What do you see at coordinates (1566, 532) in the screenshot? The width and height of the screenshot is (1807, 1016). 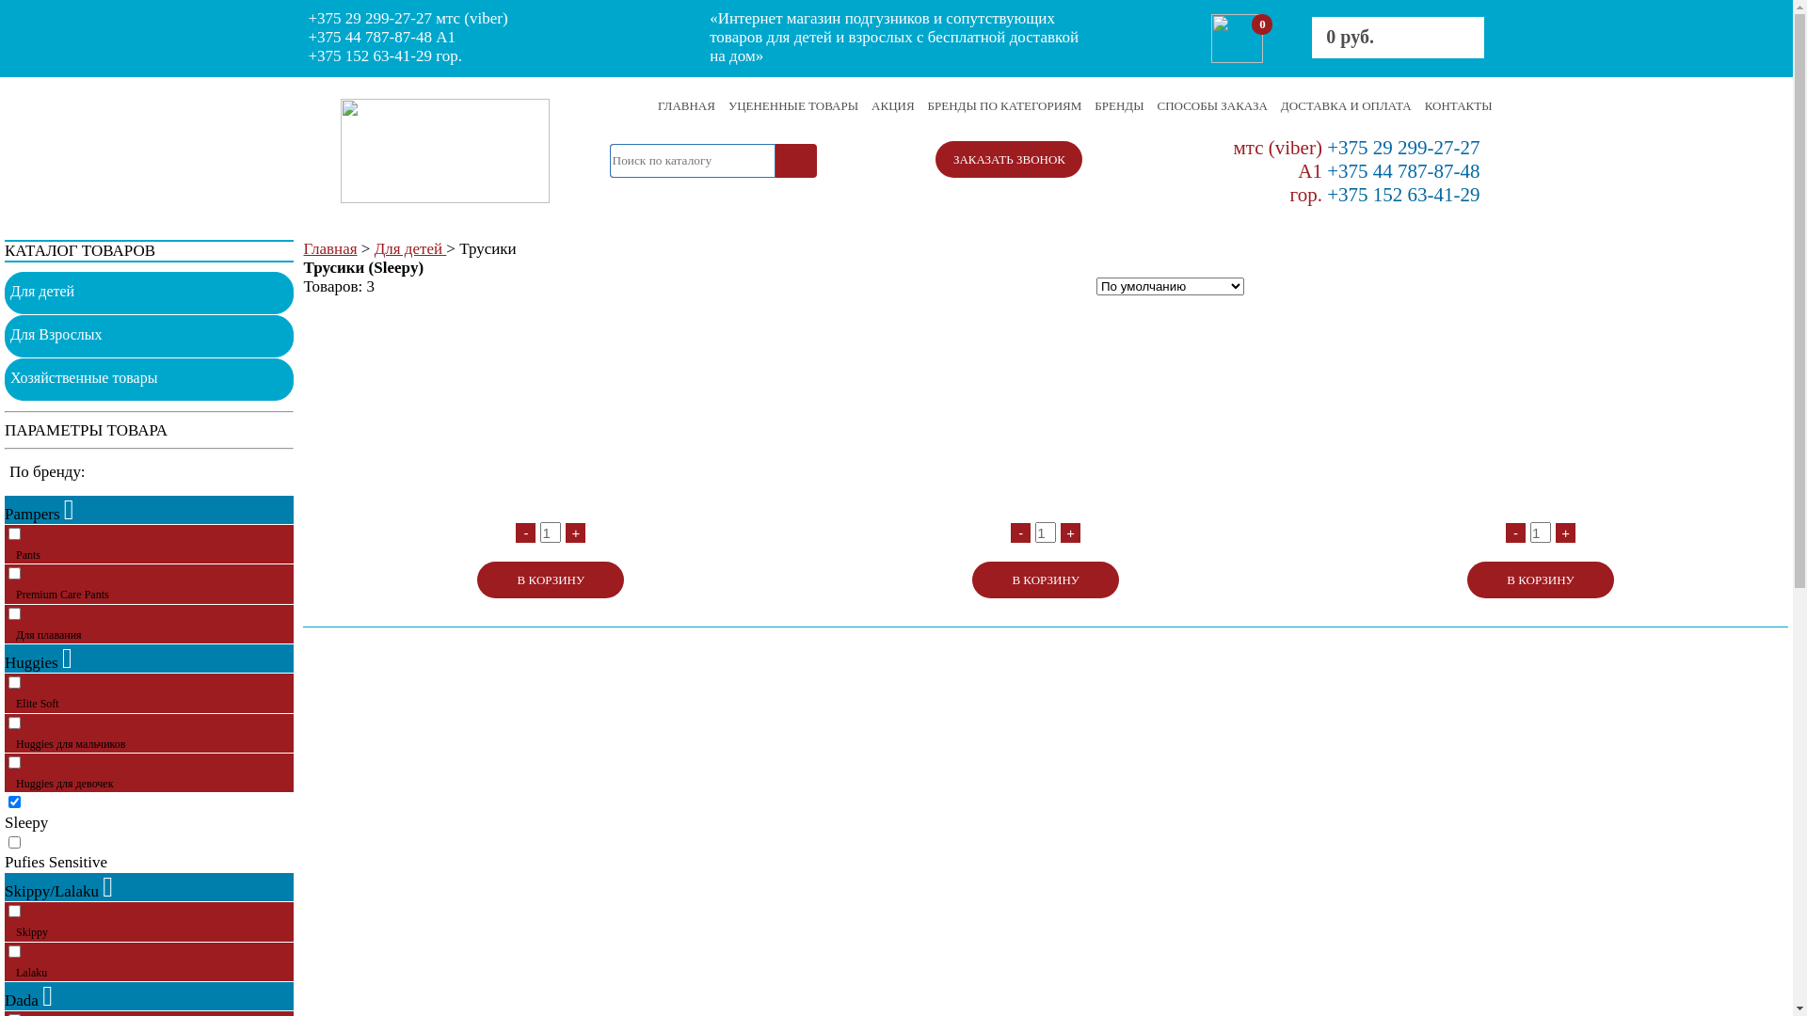 I see `+` at bounding box center [1566, 532].